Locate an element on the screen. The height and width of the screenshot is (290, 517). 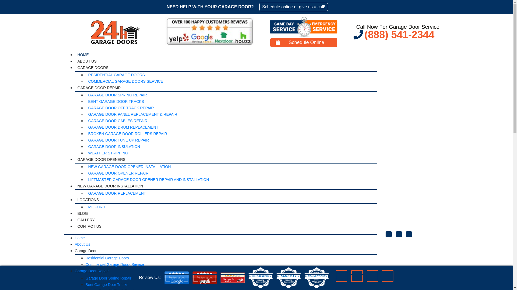
GARAGE DOOR INSULATION is located at coordinates (114, 147).